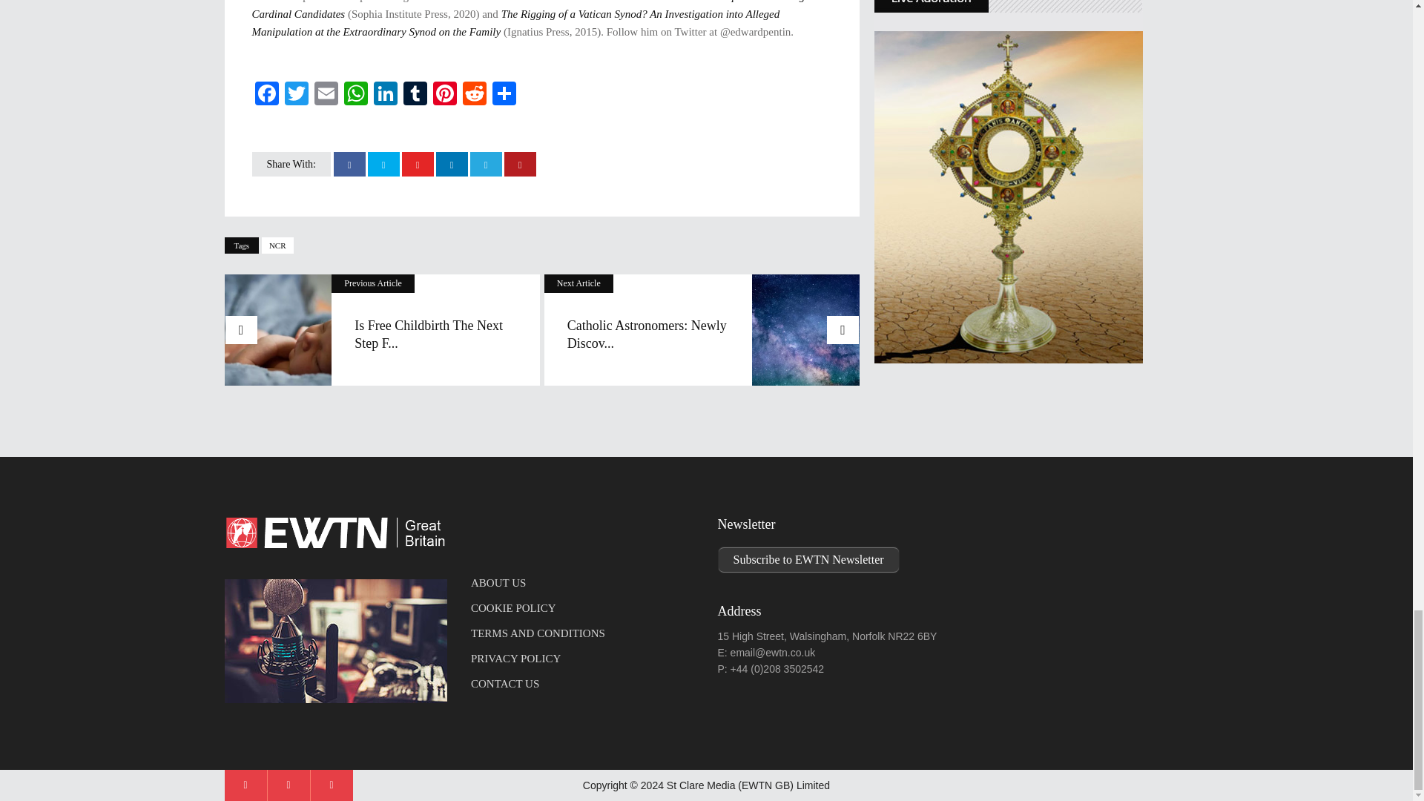  I want to click on Tumblr, so click(415, 95).